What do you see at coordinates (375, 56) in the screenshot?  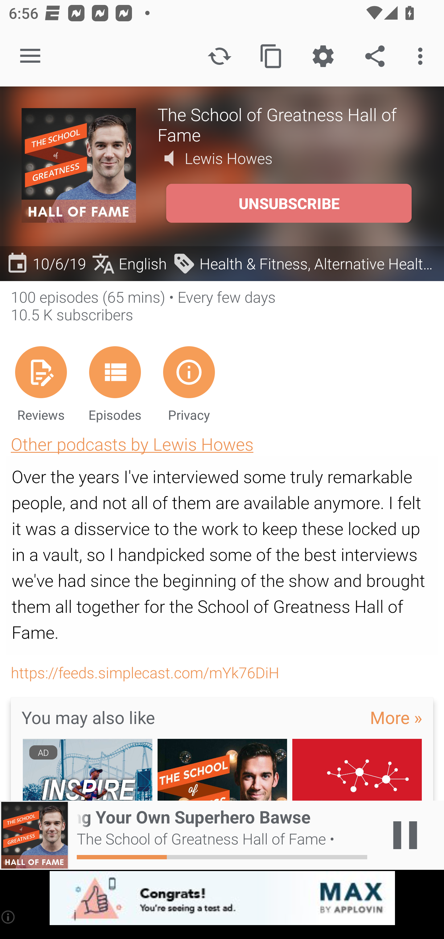 I see `Share the podcast` at bounding box center [375, 56].